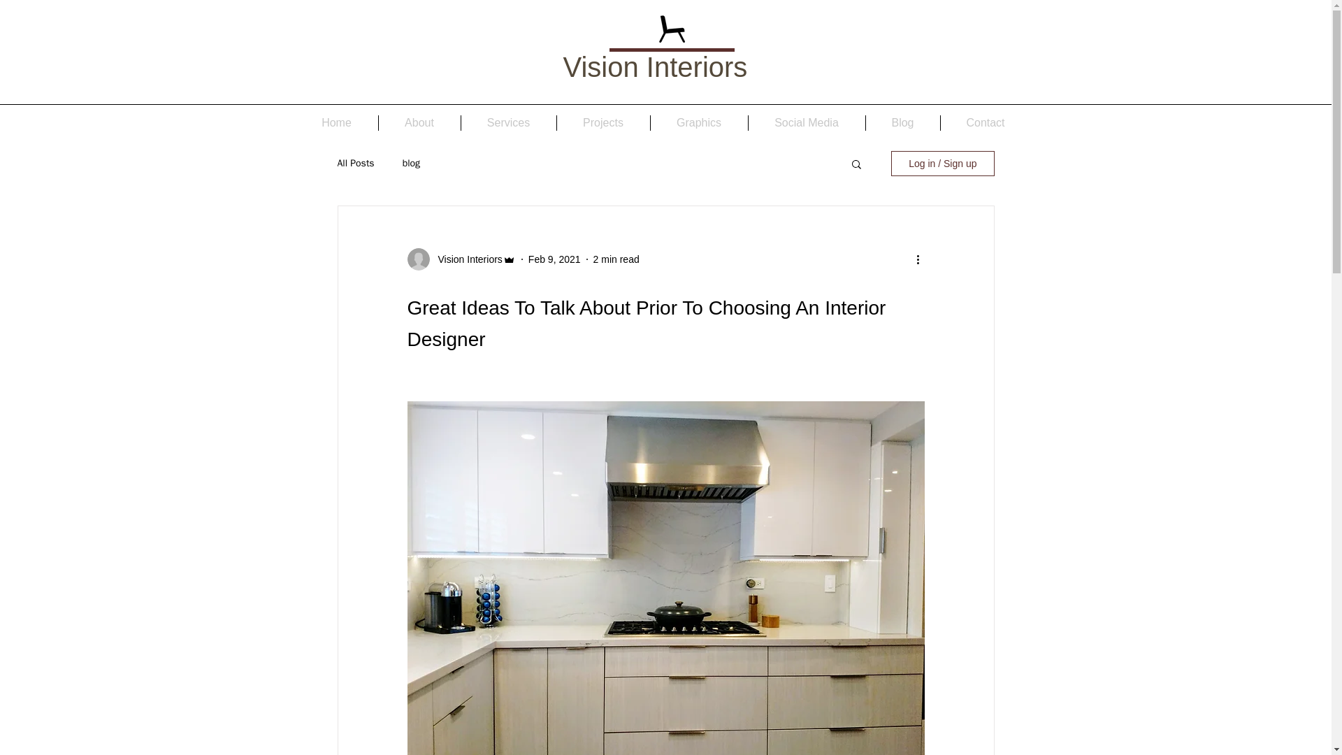  I want to click on Blog, so click(902, 123).